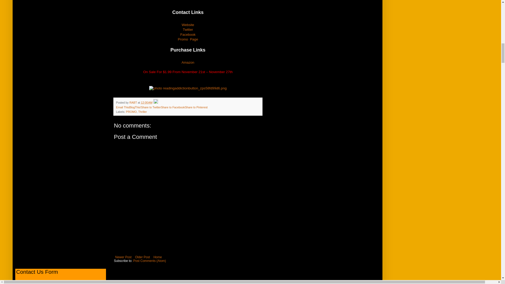 The height and width of the screenshot is (284, 505). What do you see at coordinates (188, 63) in the screenshot?
I see `Amazon` at bounding box center [188, 63].